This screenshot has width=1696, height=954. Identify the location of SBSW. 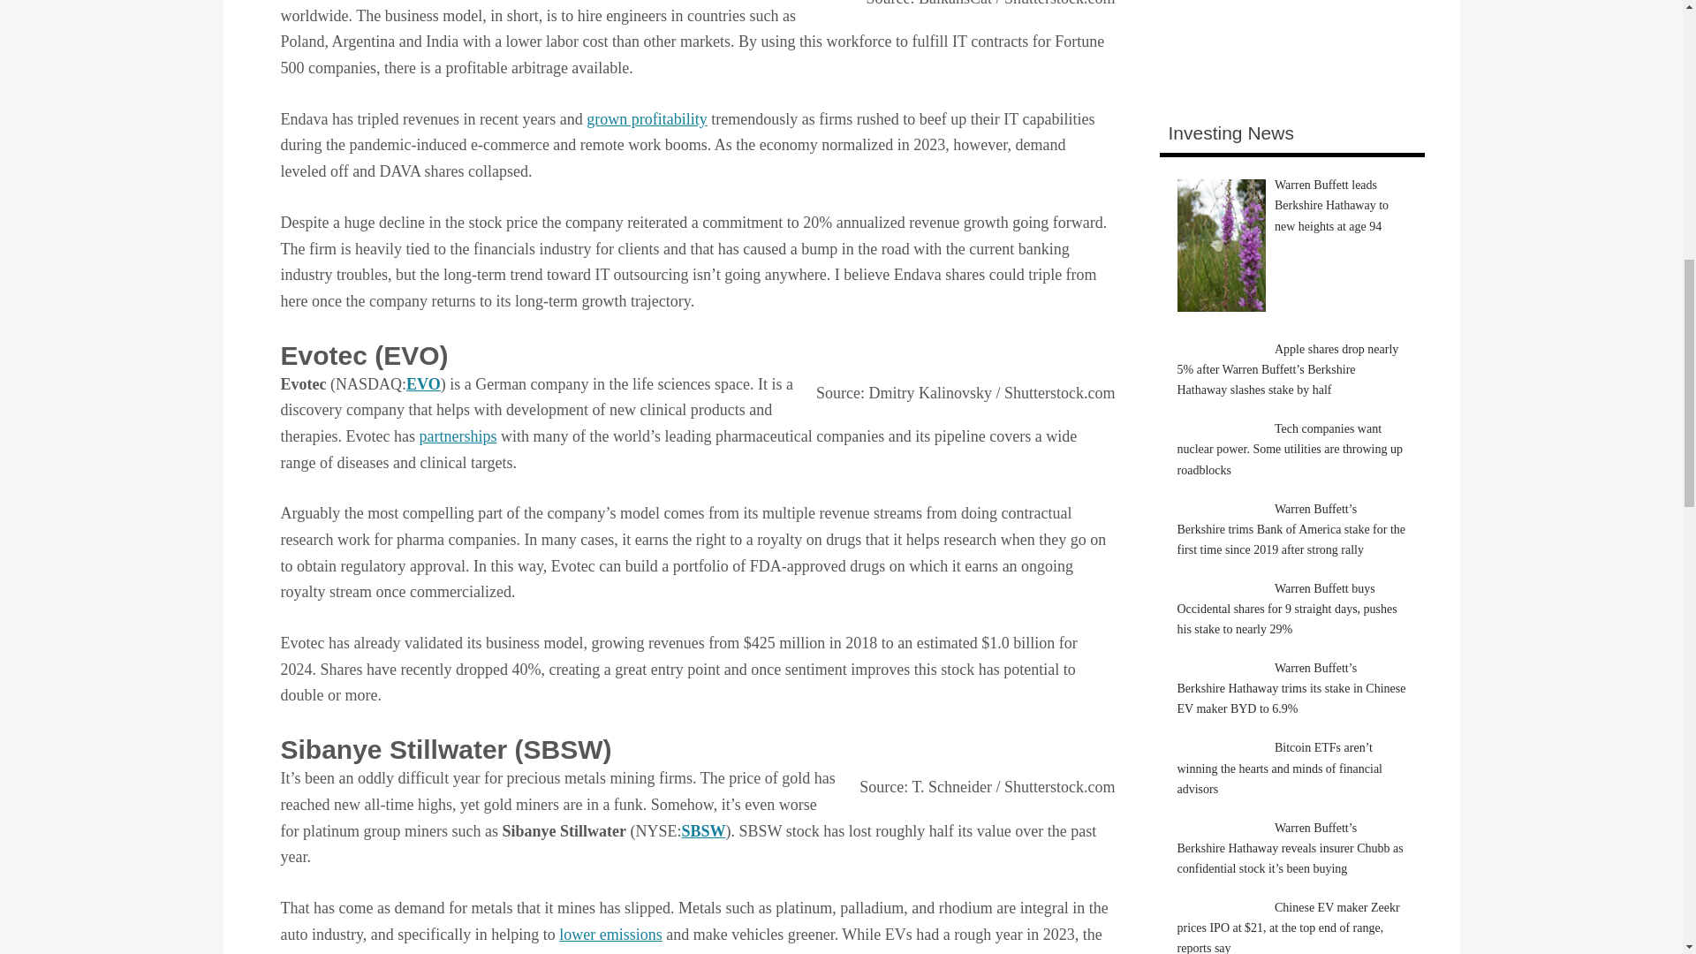
(703, 830).